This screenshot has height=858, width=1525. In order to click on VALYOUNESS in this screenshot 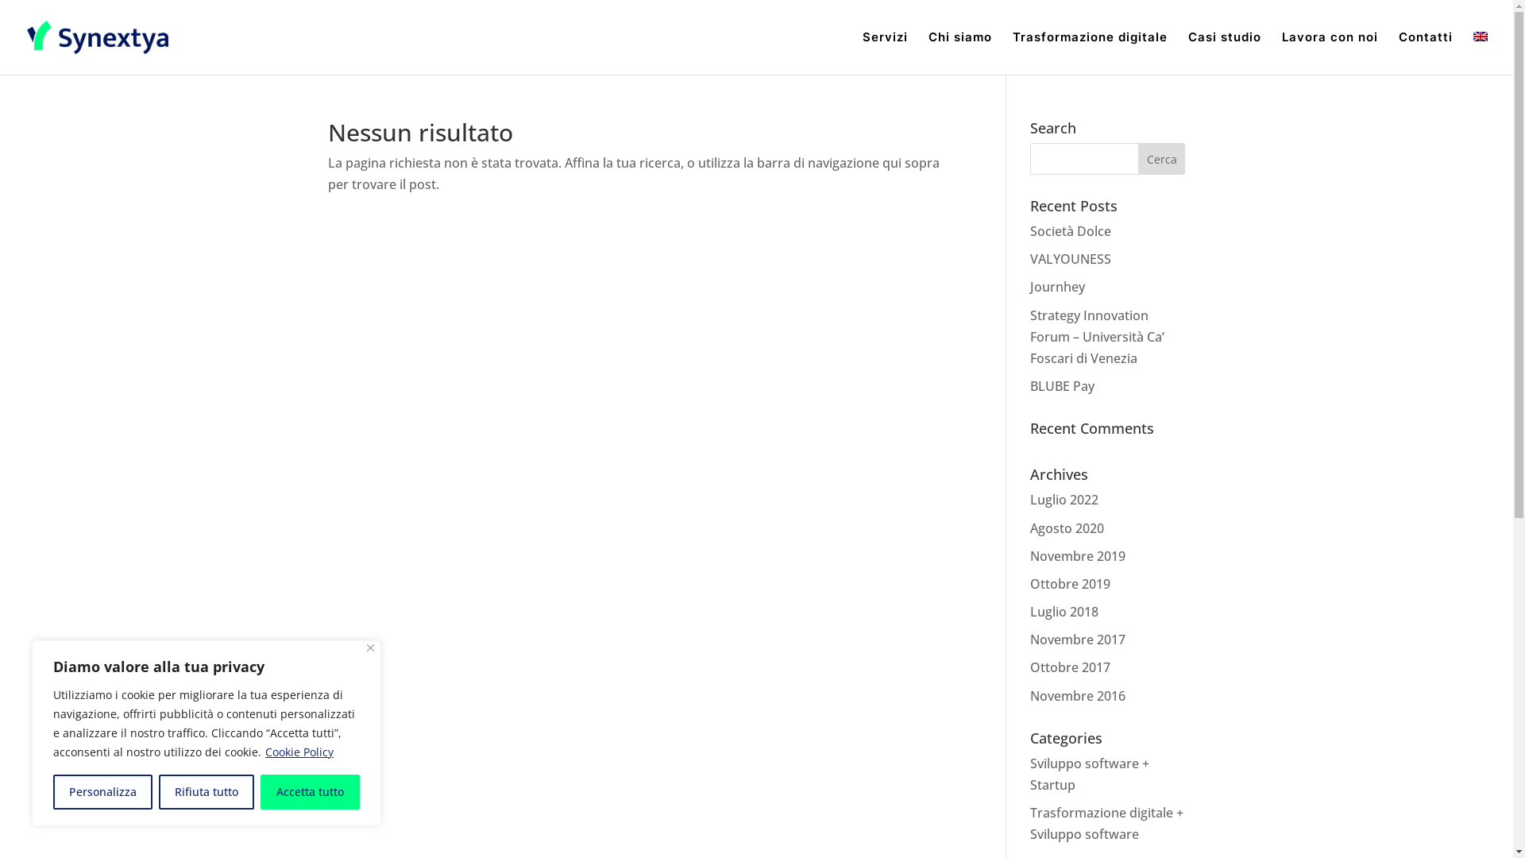, I will do `click(1071, 259)`.